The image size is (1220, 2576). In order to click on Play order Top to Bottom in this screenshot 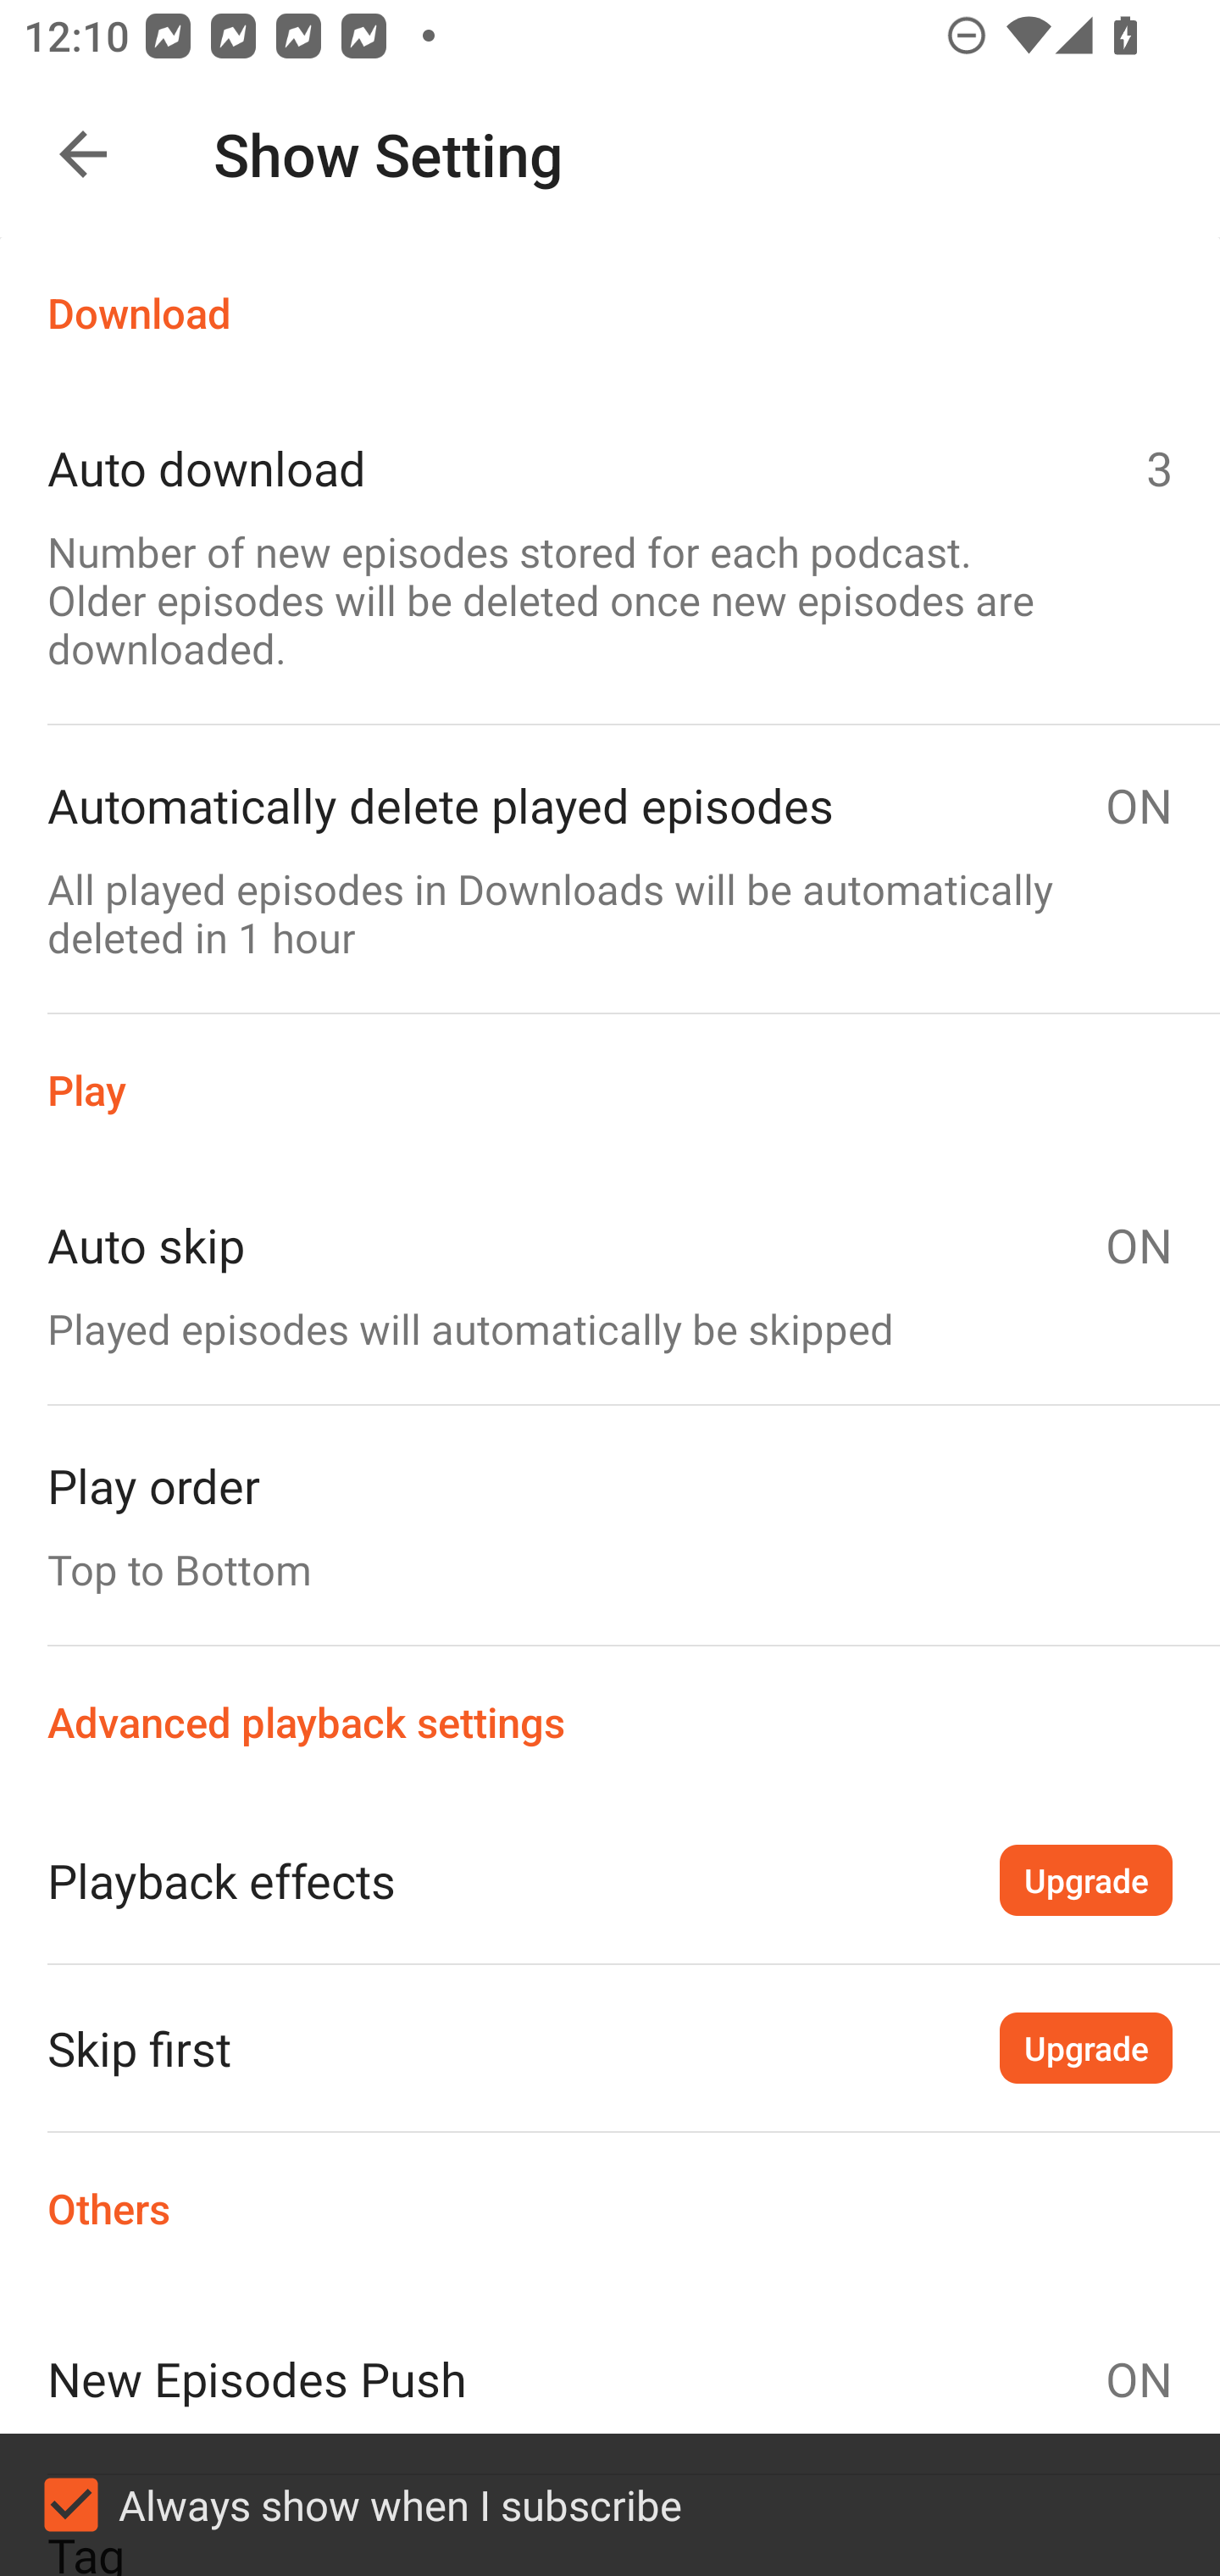, I will do `click(610, 1524)`.